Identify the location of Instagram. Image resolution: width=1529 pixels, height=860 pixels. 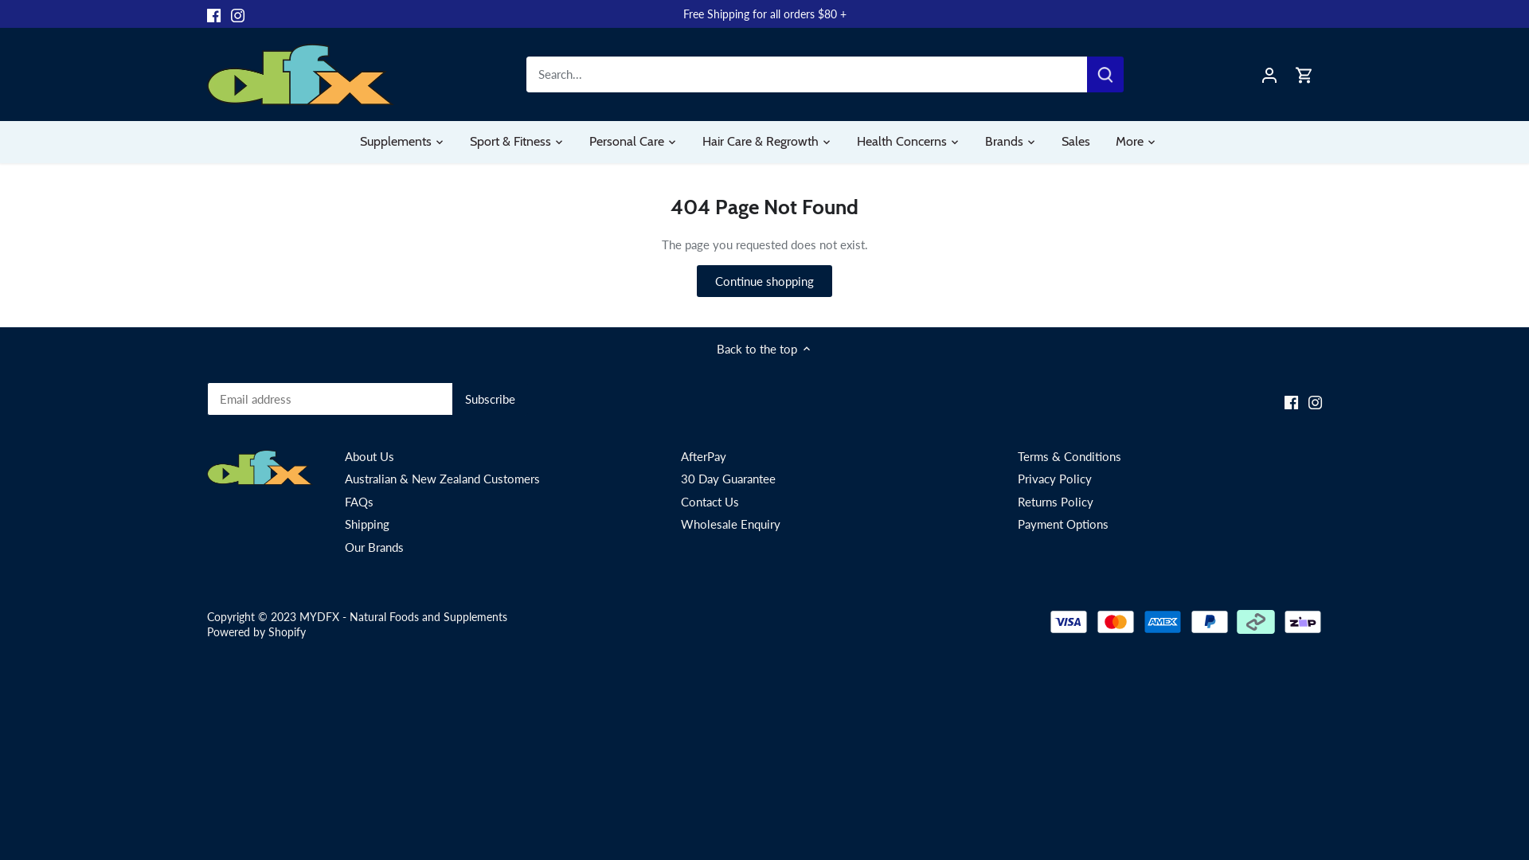
(237, 14).